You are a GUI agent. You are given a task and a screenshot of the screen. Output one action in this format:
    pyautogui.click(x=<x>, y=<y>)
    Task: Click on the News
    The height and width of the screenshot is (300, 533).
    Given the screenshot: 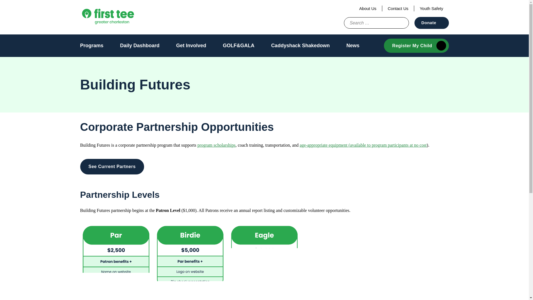 What is the action you would take?
    pyautogui.click(x=353, y=46)
    